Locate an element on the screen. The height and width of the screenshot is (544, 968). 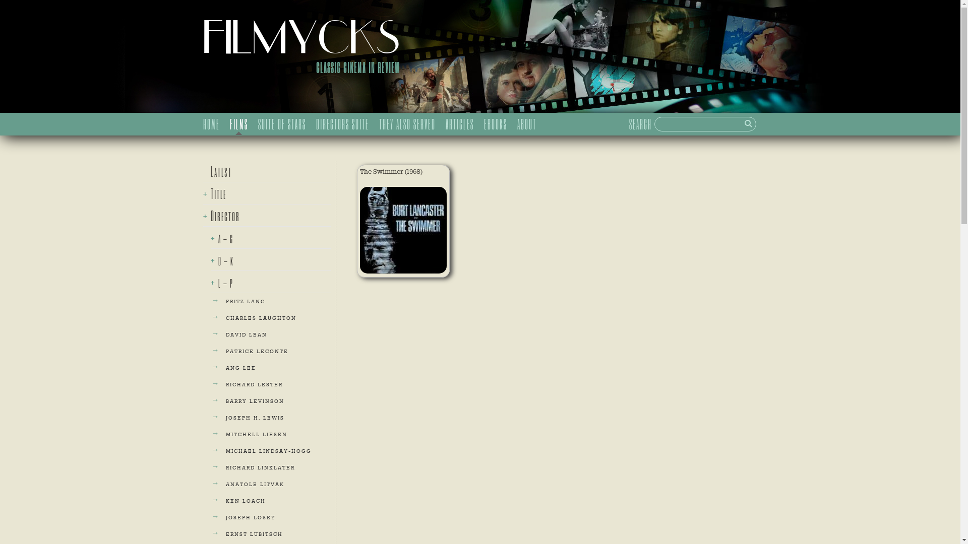
THEY ALSO SERVED is located at coordinates (407, 124).